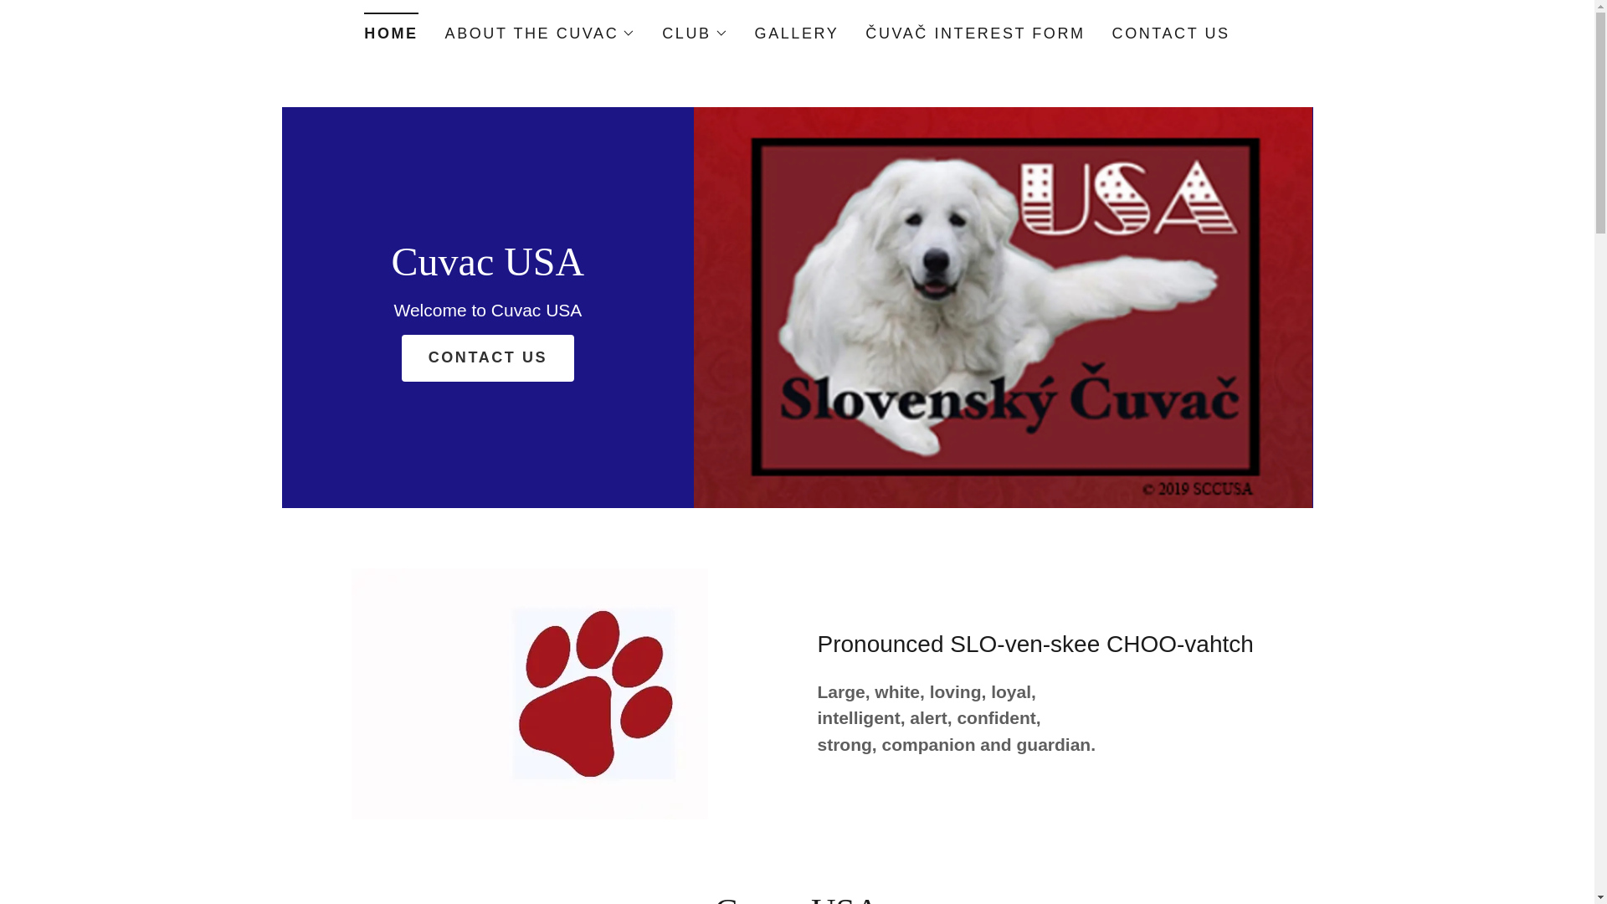  Describe the element at coordinates (797, 33) in the screenshot. I see `GALLERY` at that location.